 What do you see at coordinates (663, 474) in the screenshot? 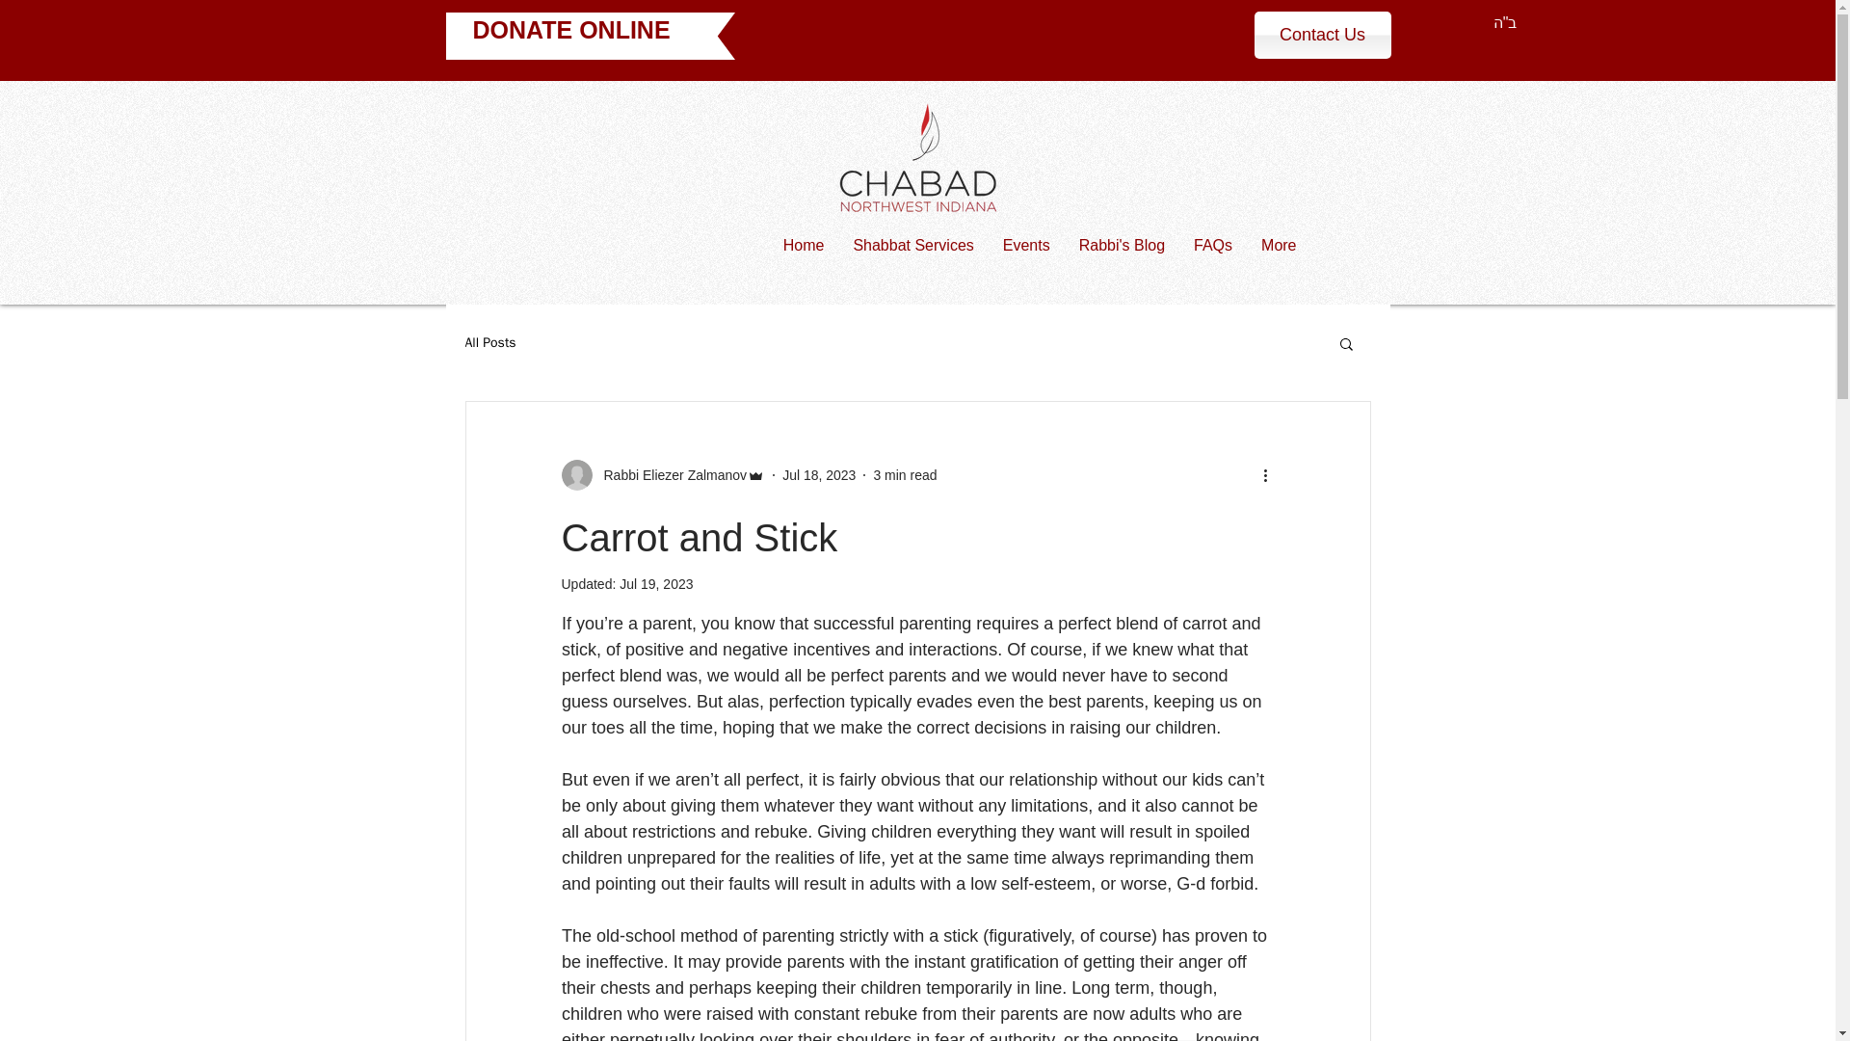
I see `Rabbi Eliezer Zalmanov` at bounding box center [663, 474].